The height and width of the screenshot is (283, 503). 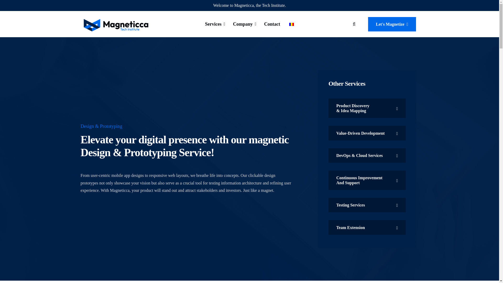 What do you see at coordinates (244, 24) in the screenshot?
I see `Company` at bounding box center [244, 24].